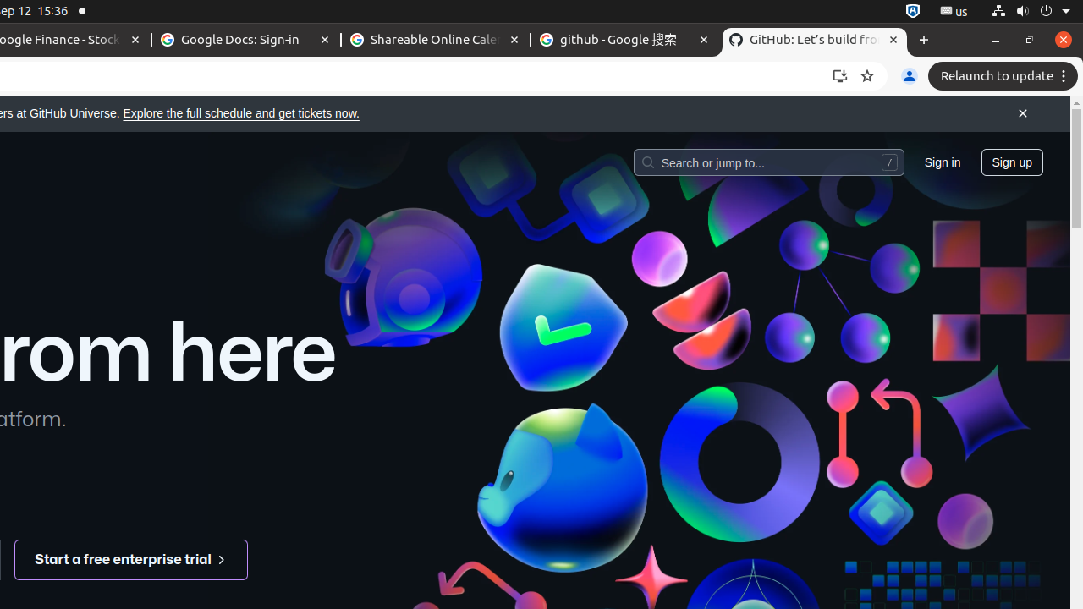 The height and width of the screenshot is (609, 1083). What do you see at coordinates (954, 12) in the screenshot?
I see `:1.21/StatusNotifierItem` at bounding box center [954, 12].